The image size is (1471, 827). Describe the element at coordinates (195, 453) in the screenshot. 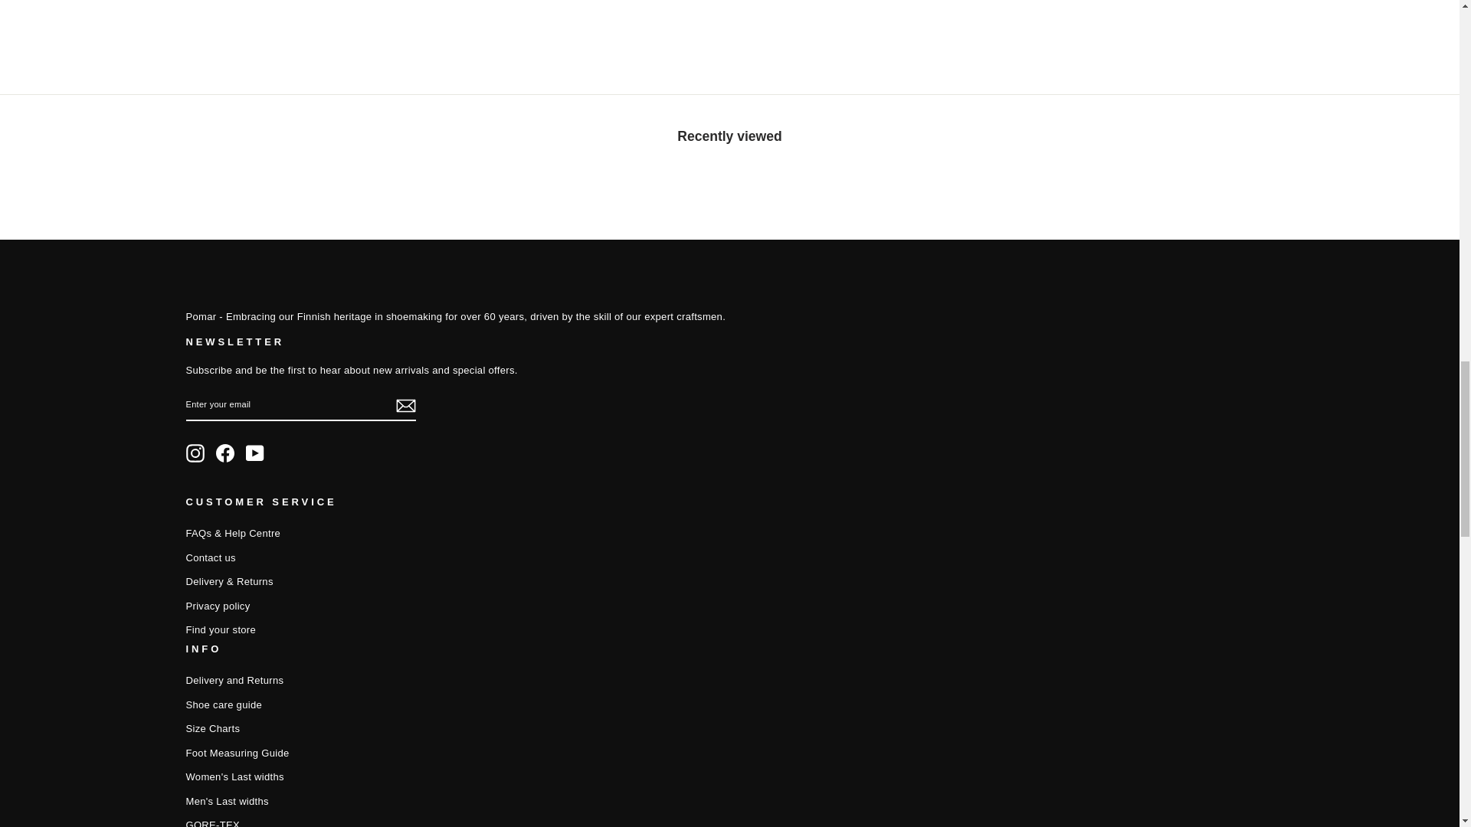

I see `Pomar Online Store on Instagram` at that location.